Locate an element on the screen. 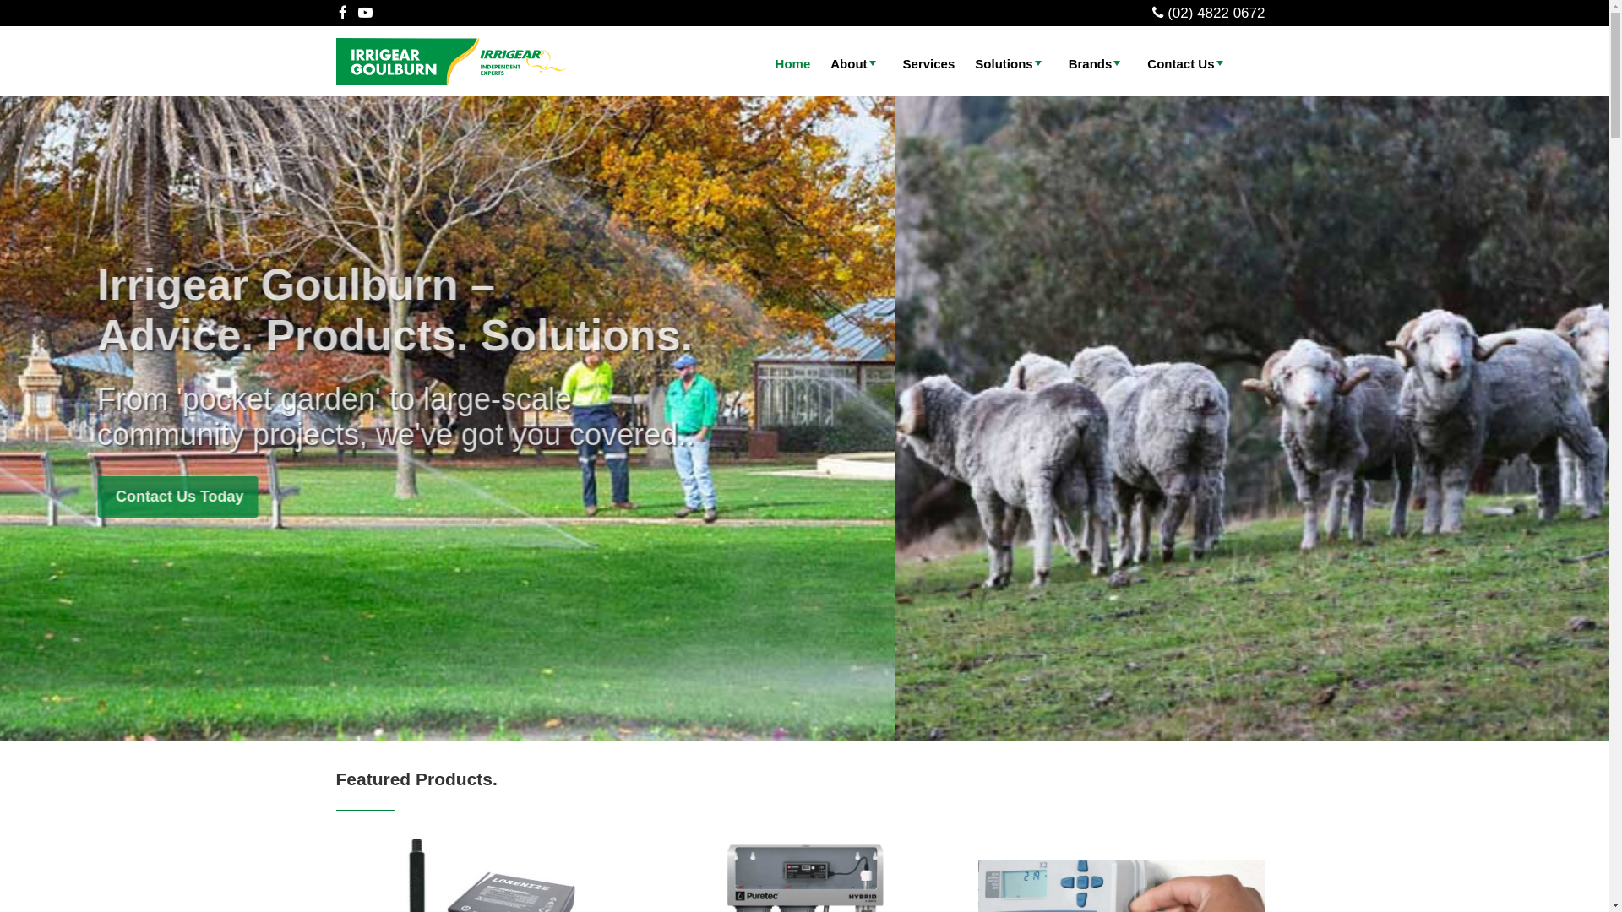 The height and width of the screenshot is (912, 1622). Home is located at coordinates (793, 64).